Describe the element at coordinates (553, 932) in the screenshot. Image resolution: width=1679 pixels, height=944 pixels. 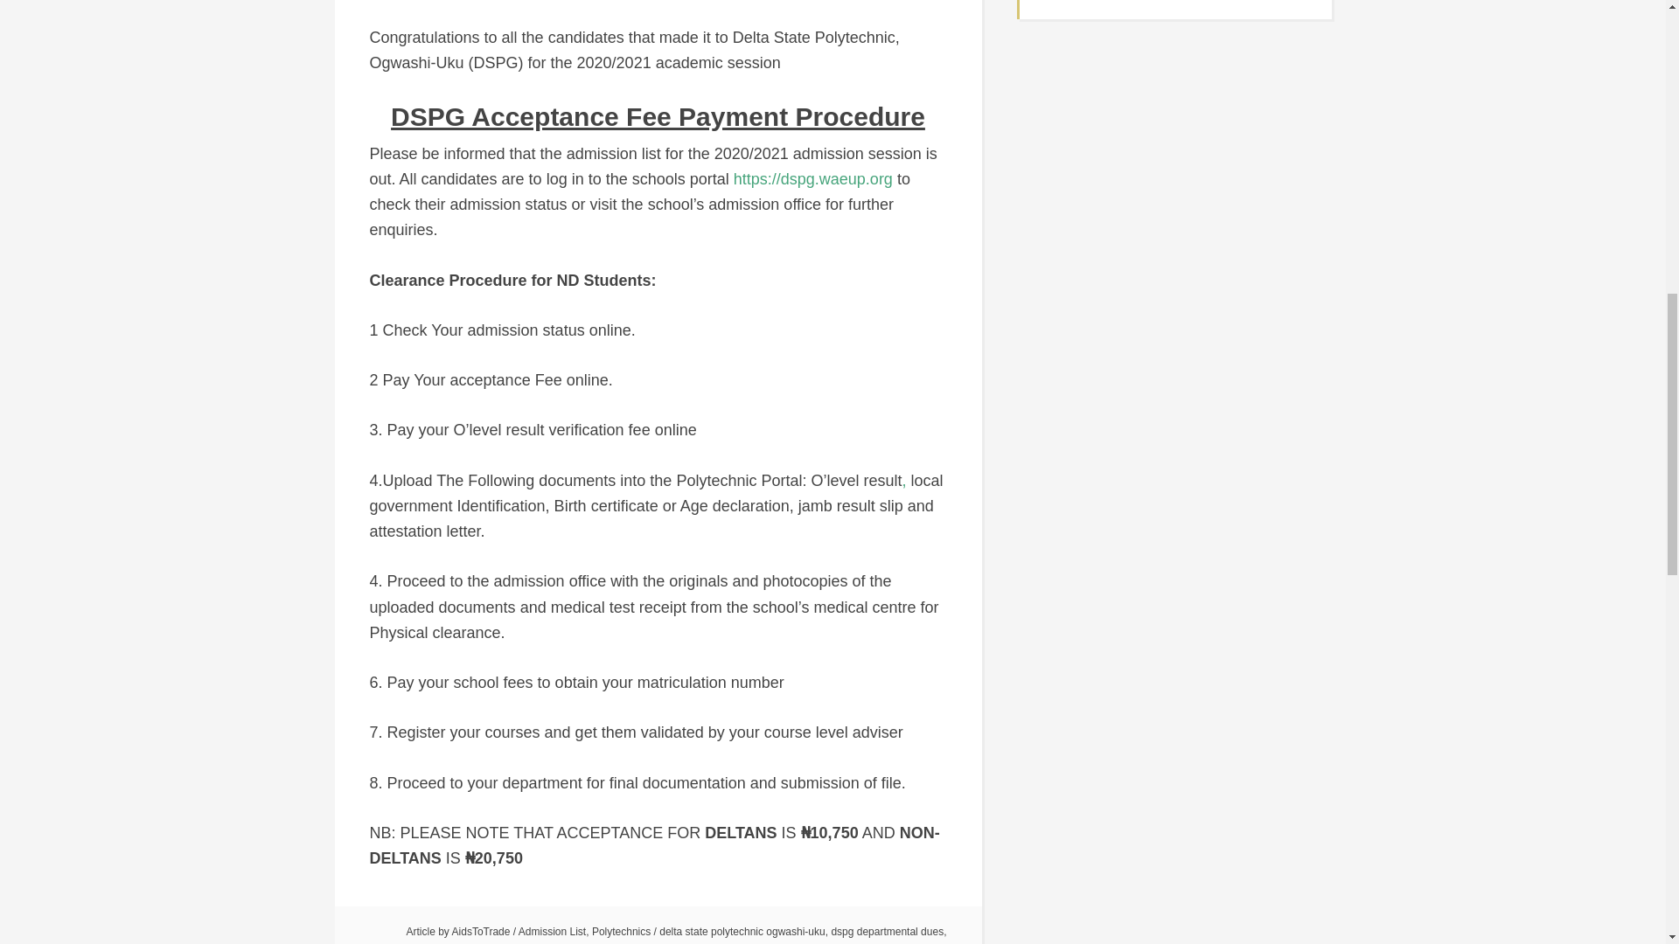
I see `Admission List` at that location.